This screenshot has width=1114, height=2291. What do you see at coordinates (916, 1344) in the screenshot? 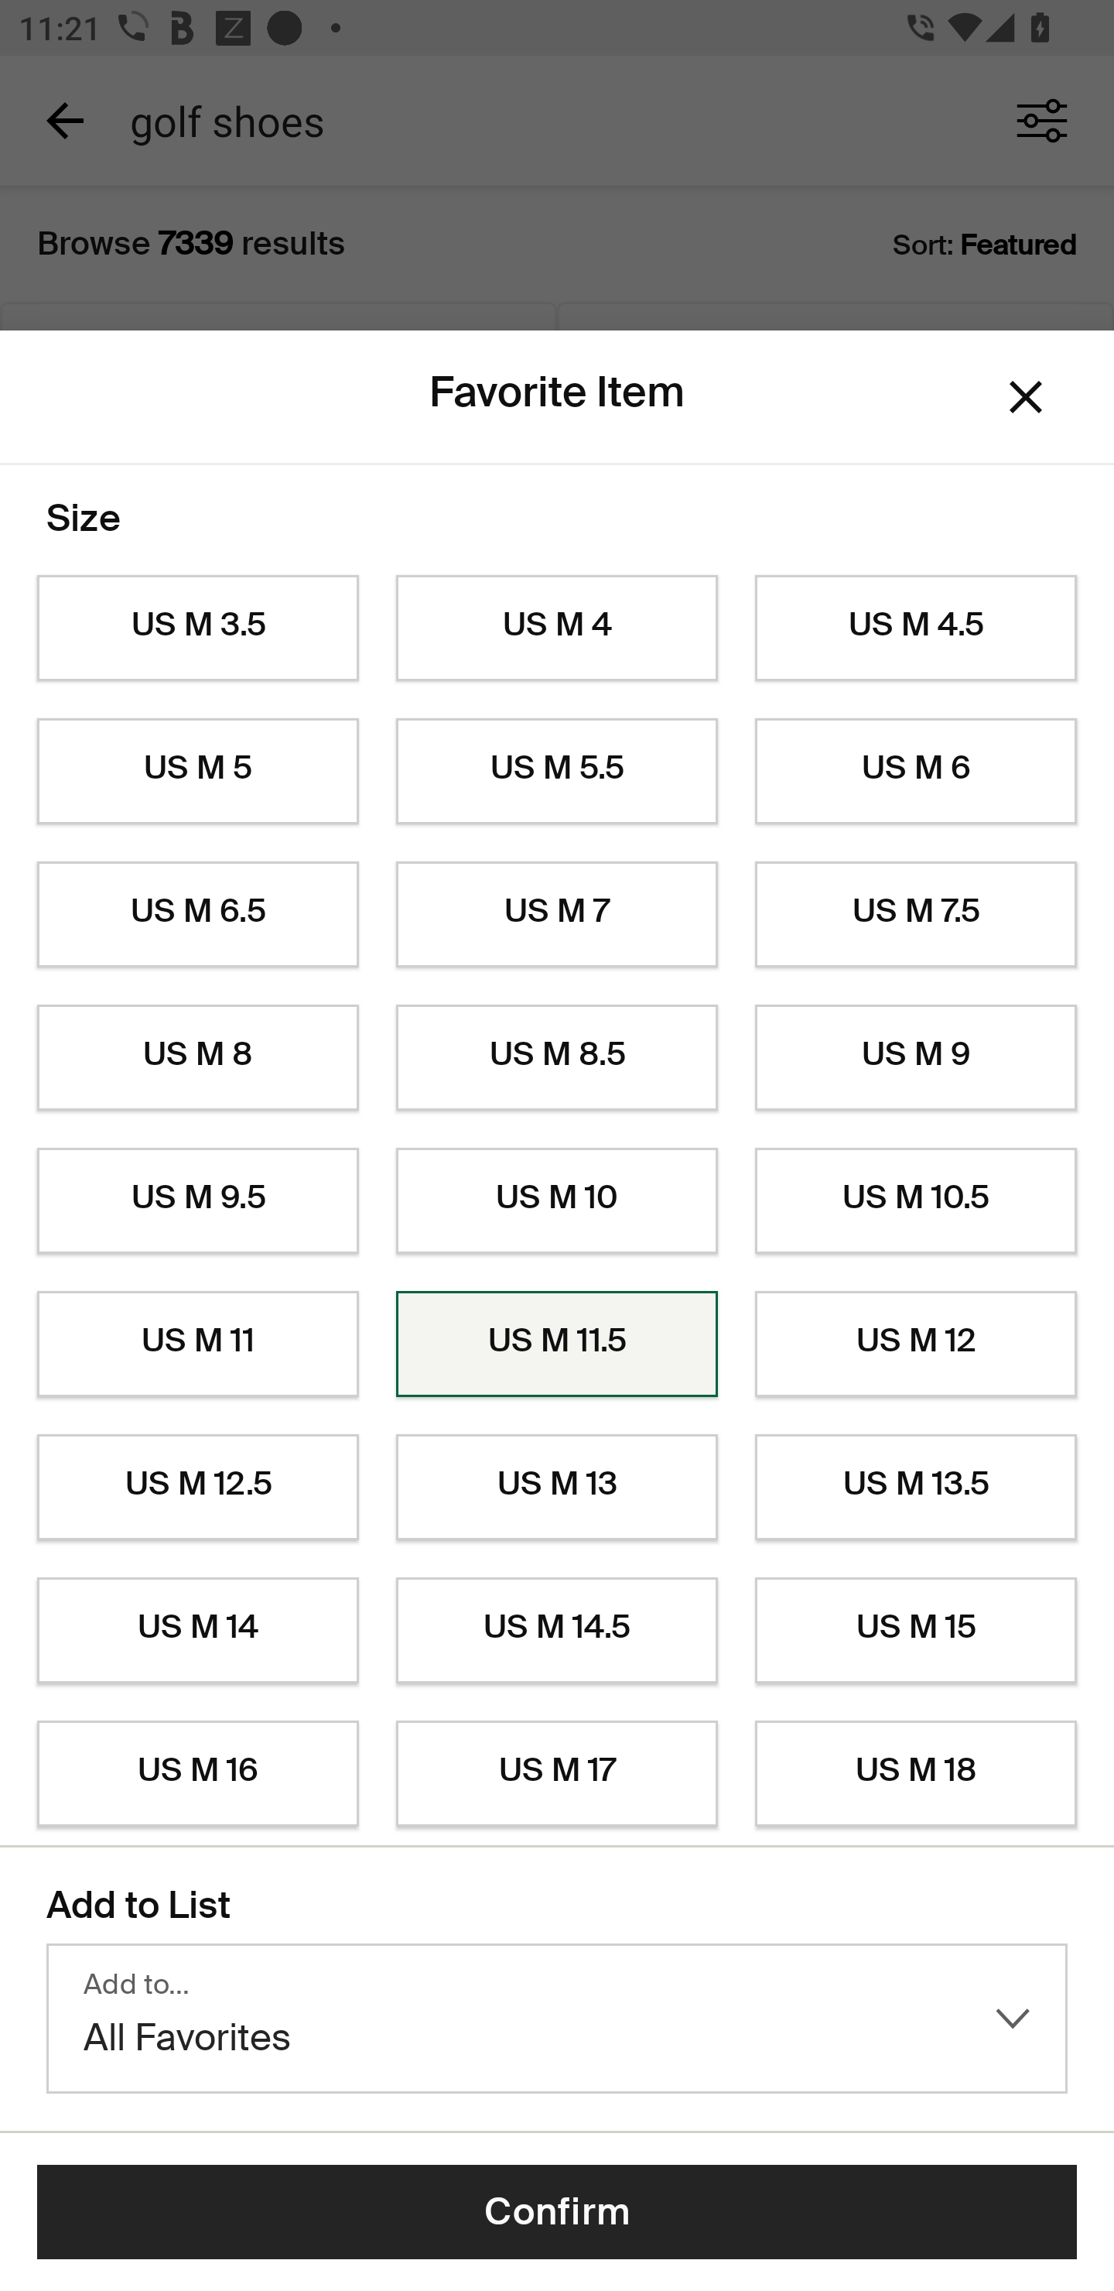
I see `US M 12` at bounding box center [916, 1344].